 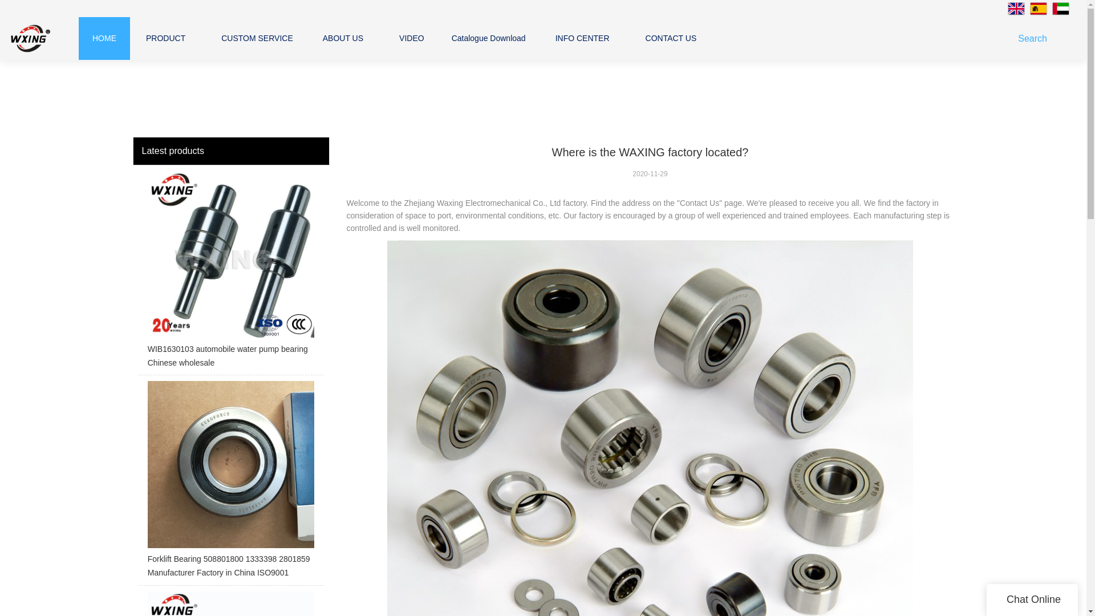 What do you see at coordinates (1035, 38) in the screenshot?
I see `Search  ` at bounding box center [1035, 38].